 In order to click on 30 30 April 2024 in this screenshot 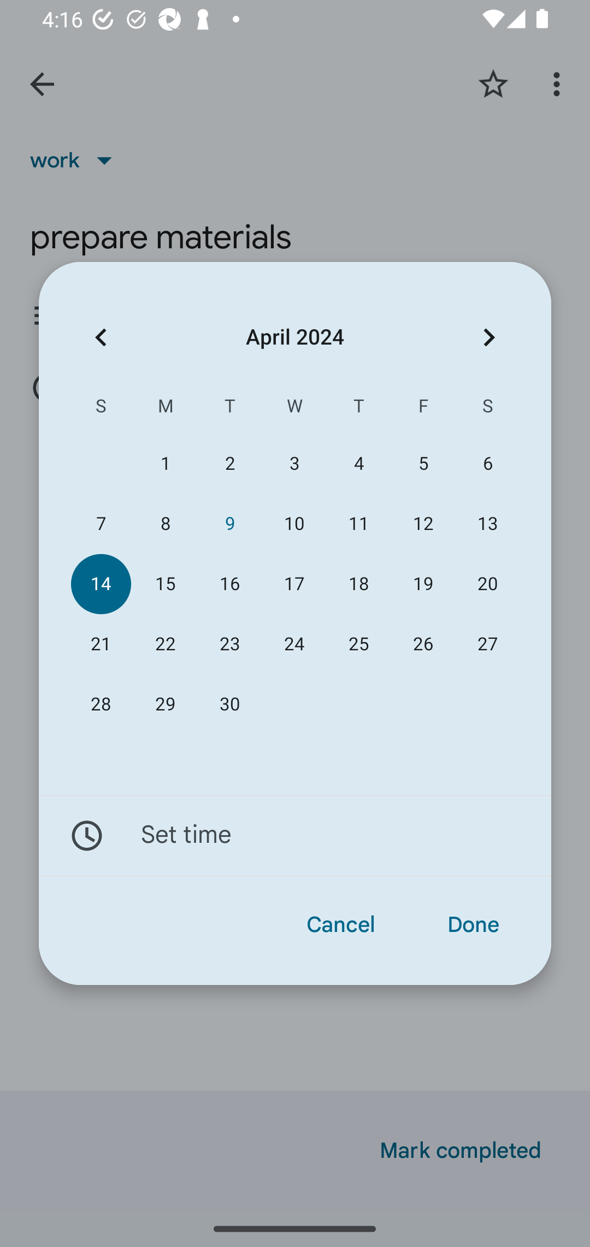, I will do `click(229, 704)`.